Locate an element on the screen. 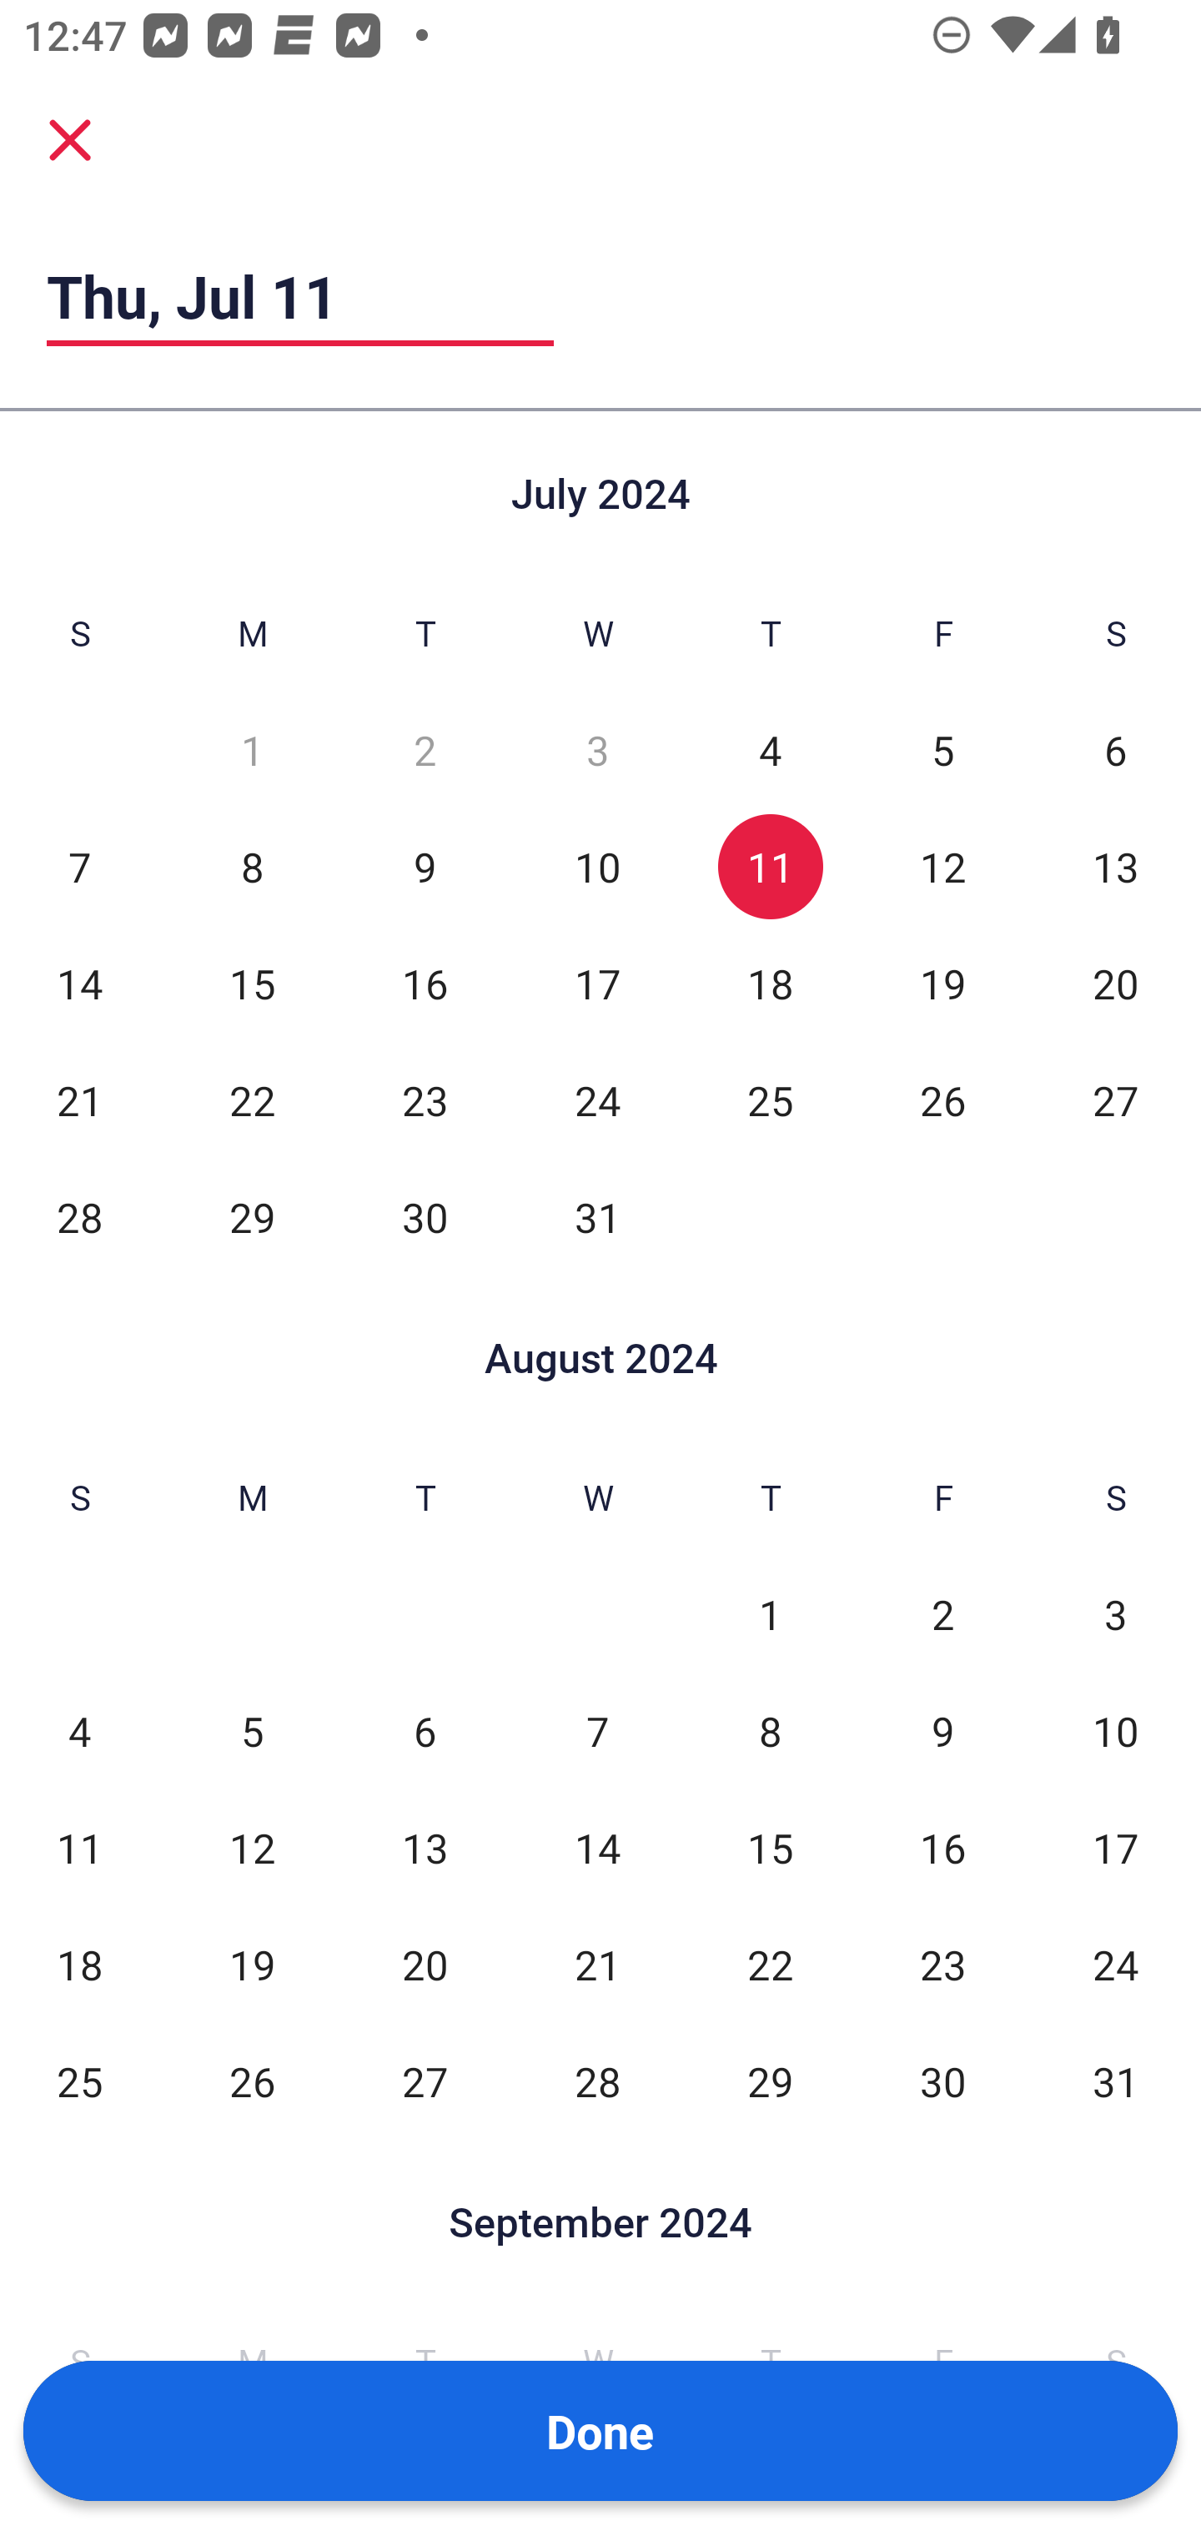 This screenshot has height=2536, width=1201. Cancel is located at coordinates (70, 138).